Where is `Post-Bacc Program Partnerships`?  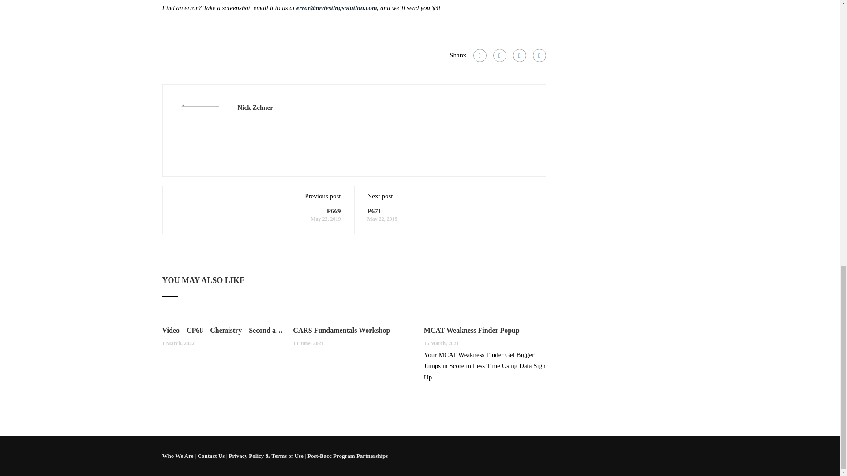
Post-Bacc Program Partnerships is located at coordinates (348, 456).